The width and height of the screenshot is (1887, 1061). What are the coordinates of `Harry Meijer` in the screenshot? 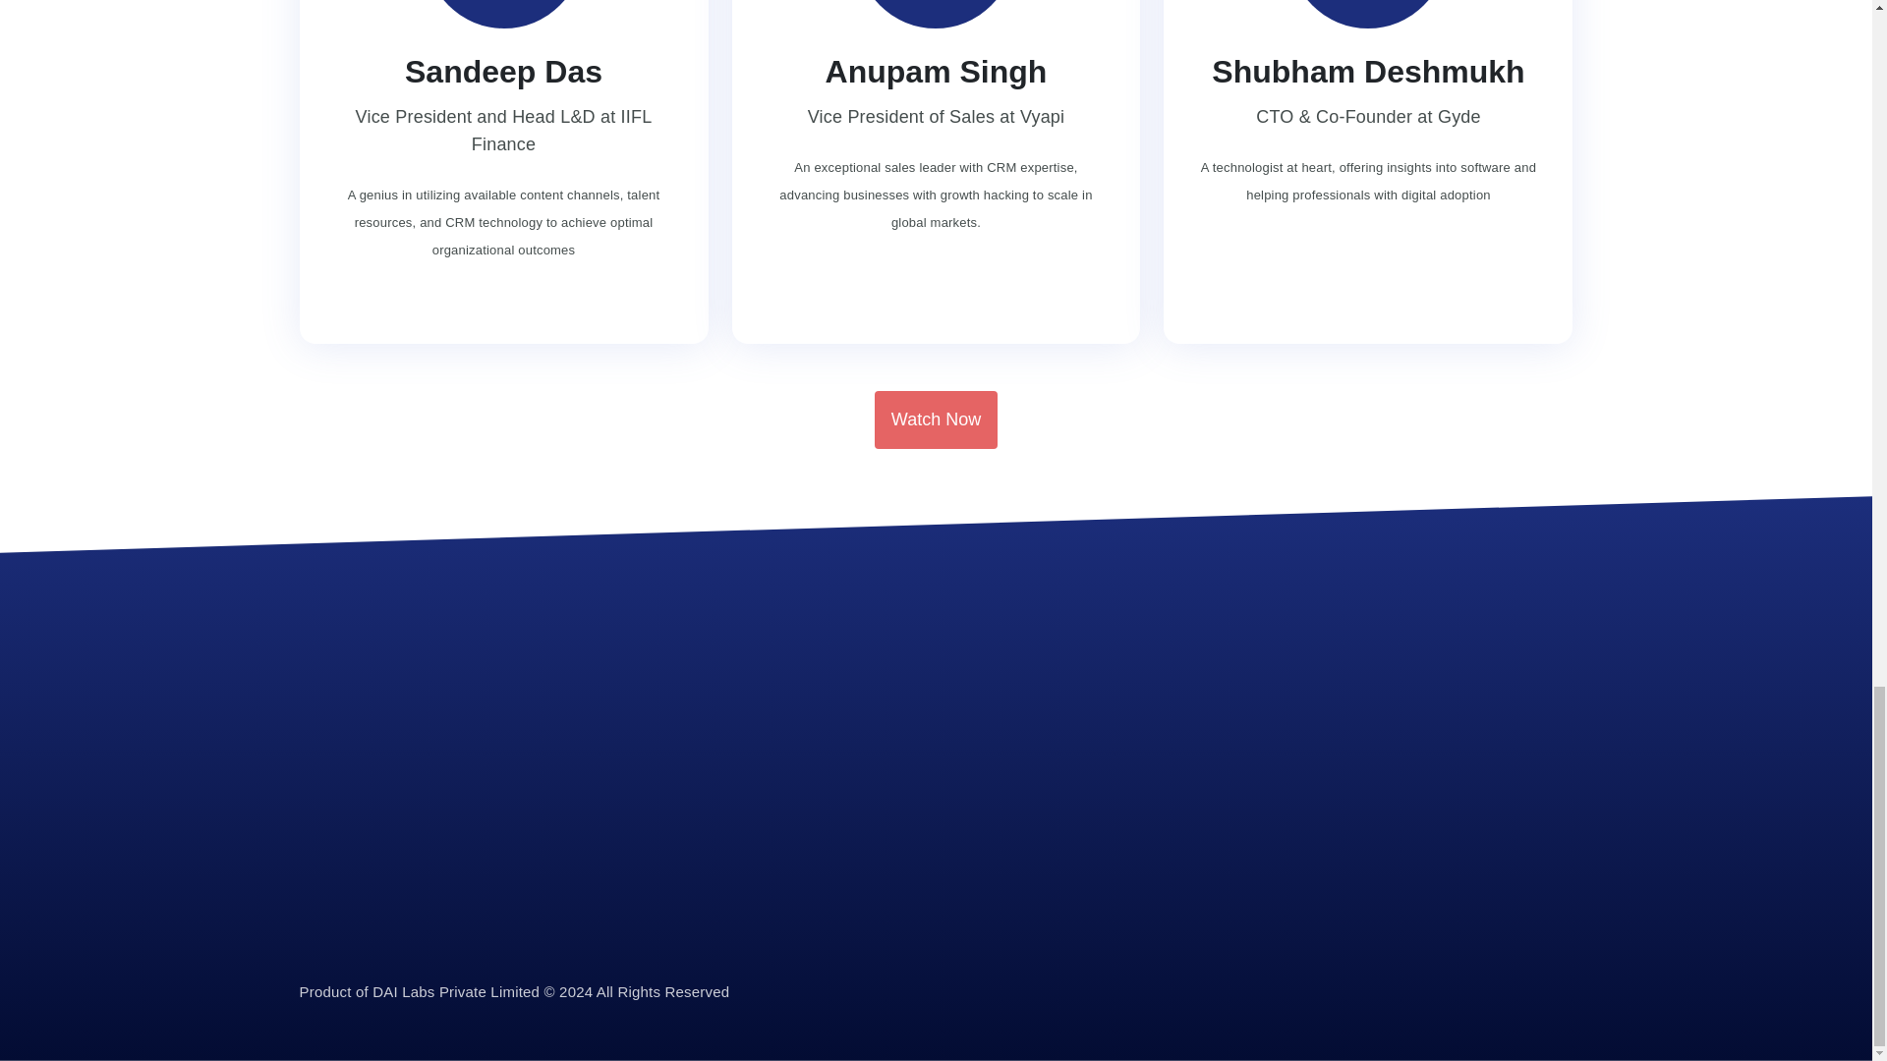 It's located at (503, 14).